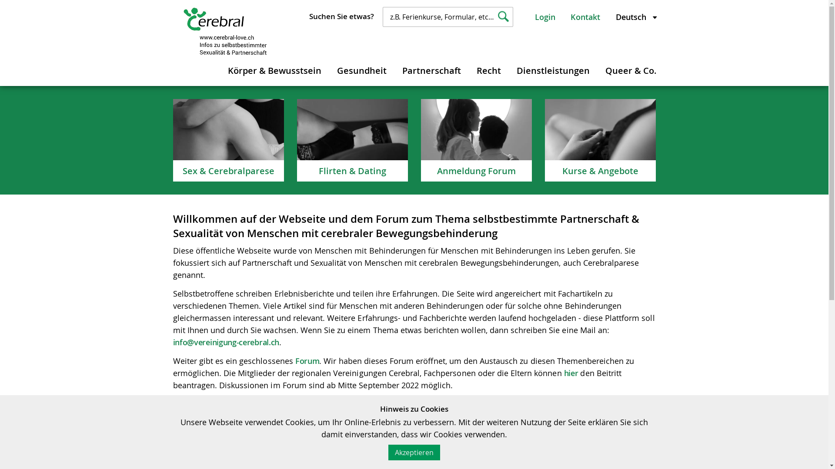  What do you see at coordinates (545, 17) in the screenshot?
I see `Login` at bounding box center [545, 17].